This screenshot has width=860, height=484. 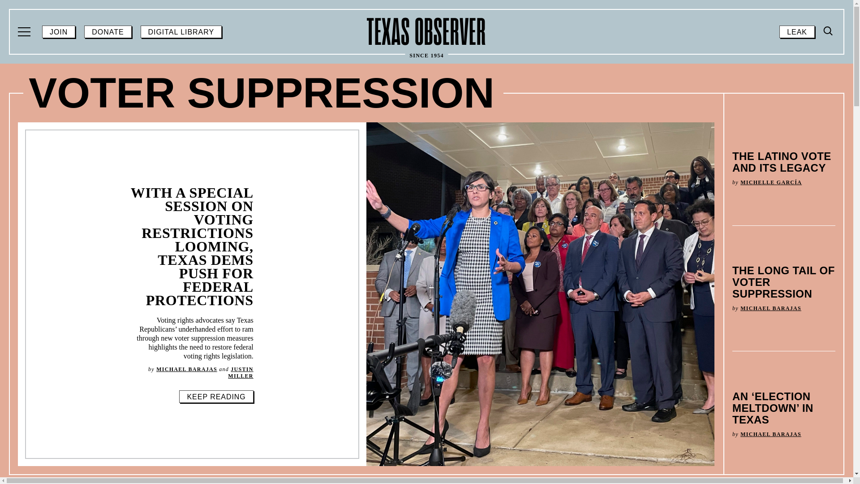 I want to click on Post by Michael Barajas, so click(x=187, y=369).